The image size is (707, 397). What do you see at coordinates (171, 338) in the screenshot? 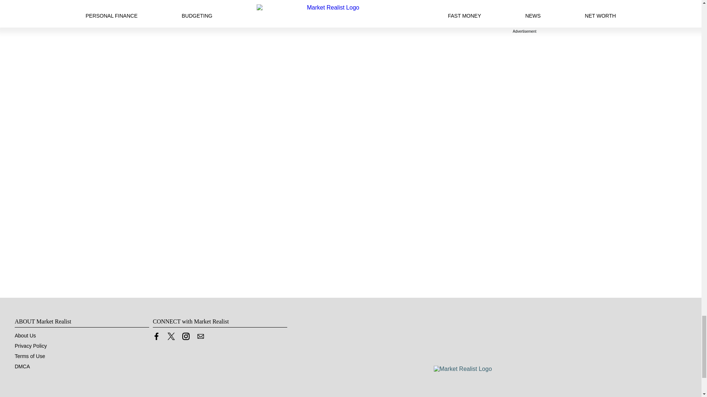
I see `Link to X` at bounding box center [171, 338].